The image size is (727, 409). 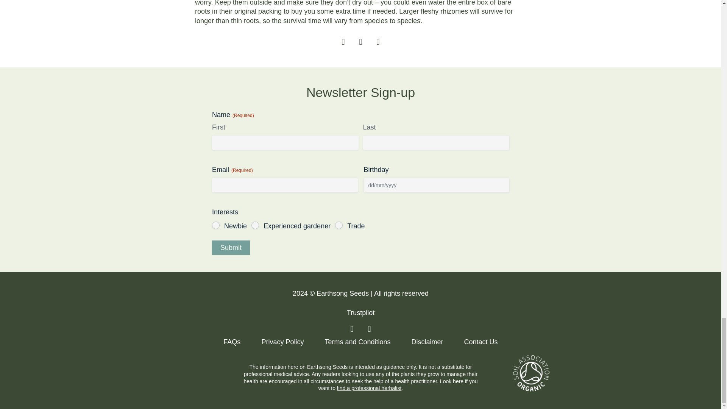 I want to click on Submit, so click(x=231, y=248).